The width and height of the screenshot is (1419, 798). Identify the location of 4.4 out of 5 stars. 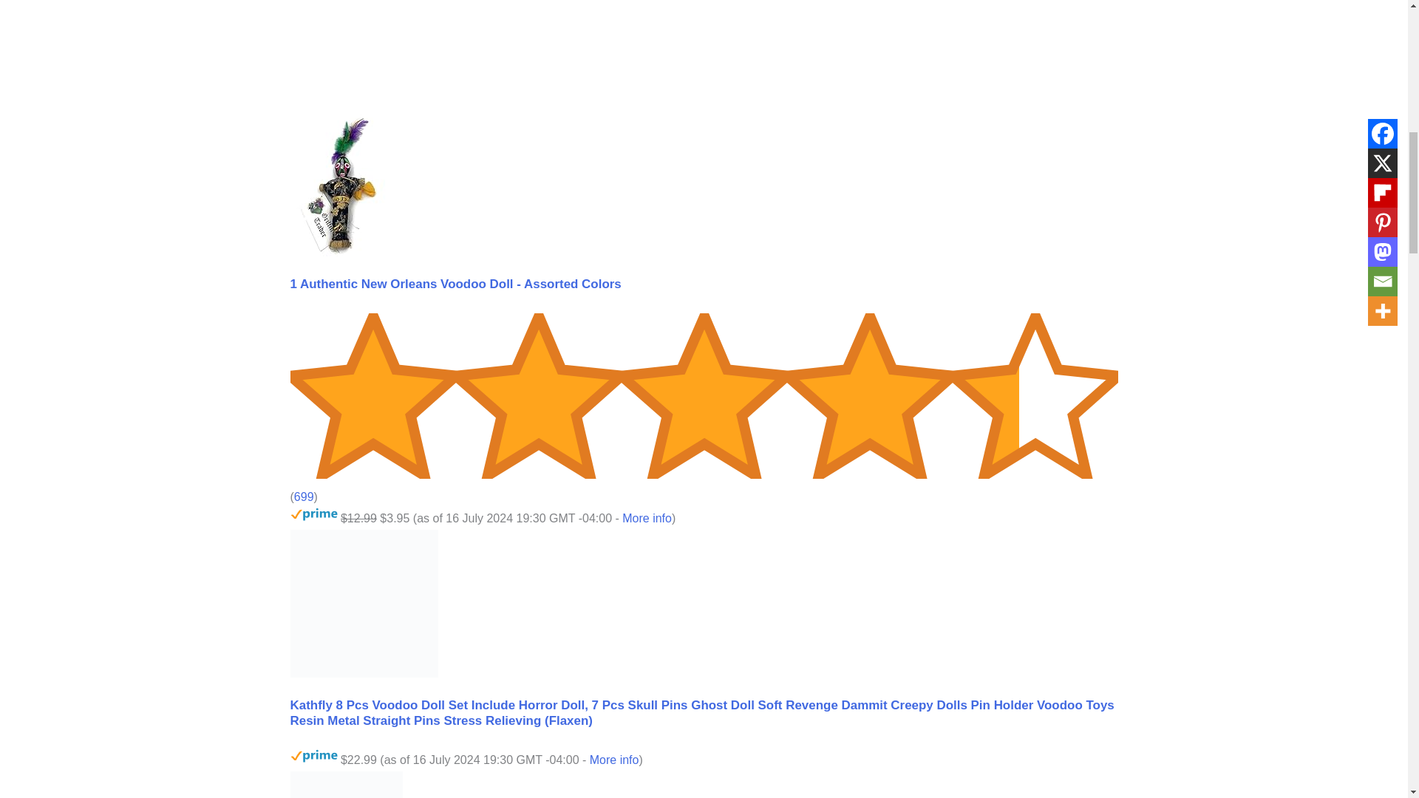
(704, 474).